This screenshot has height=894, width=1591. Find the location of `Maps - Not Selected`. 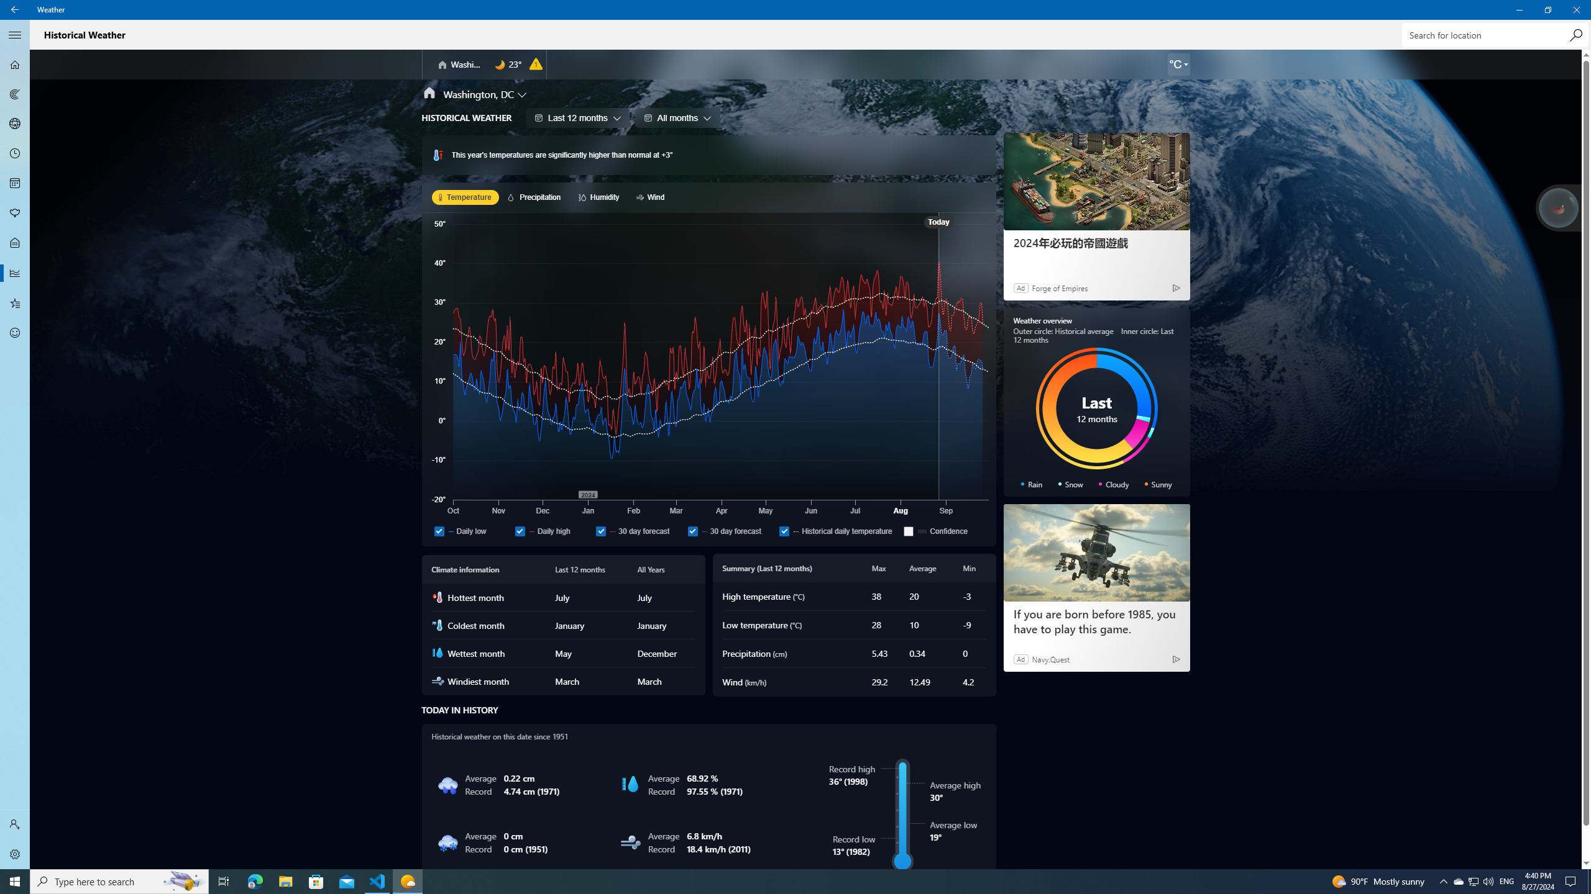

Maps - Not Selected is located at coordinates (15, 94).